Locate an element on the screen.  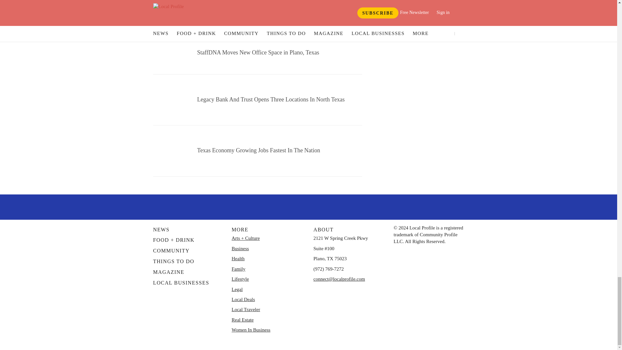
X is located at coordinates (292, 206).